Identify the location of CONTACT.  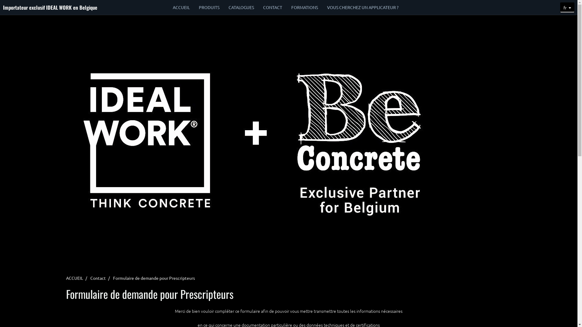
(273, 7).